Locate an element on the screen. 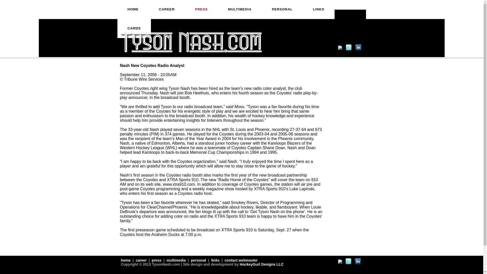 The height and width of the screenshot is (274, 487). CARDS is located at coordinates (134, 28).